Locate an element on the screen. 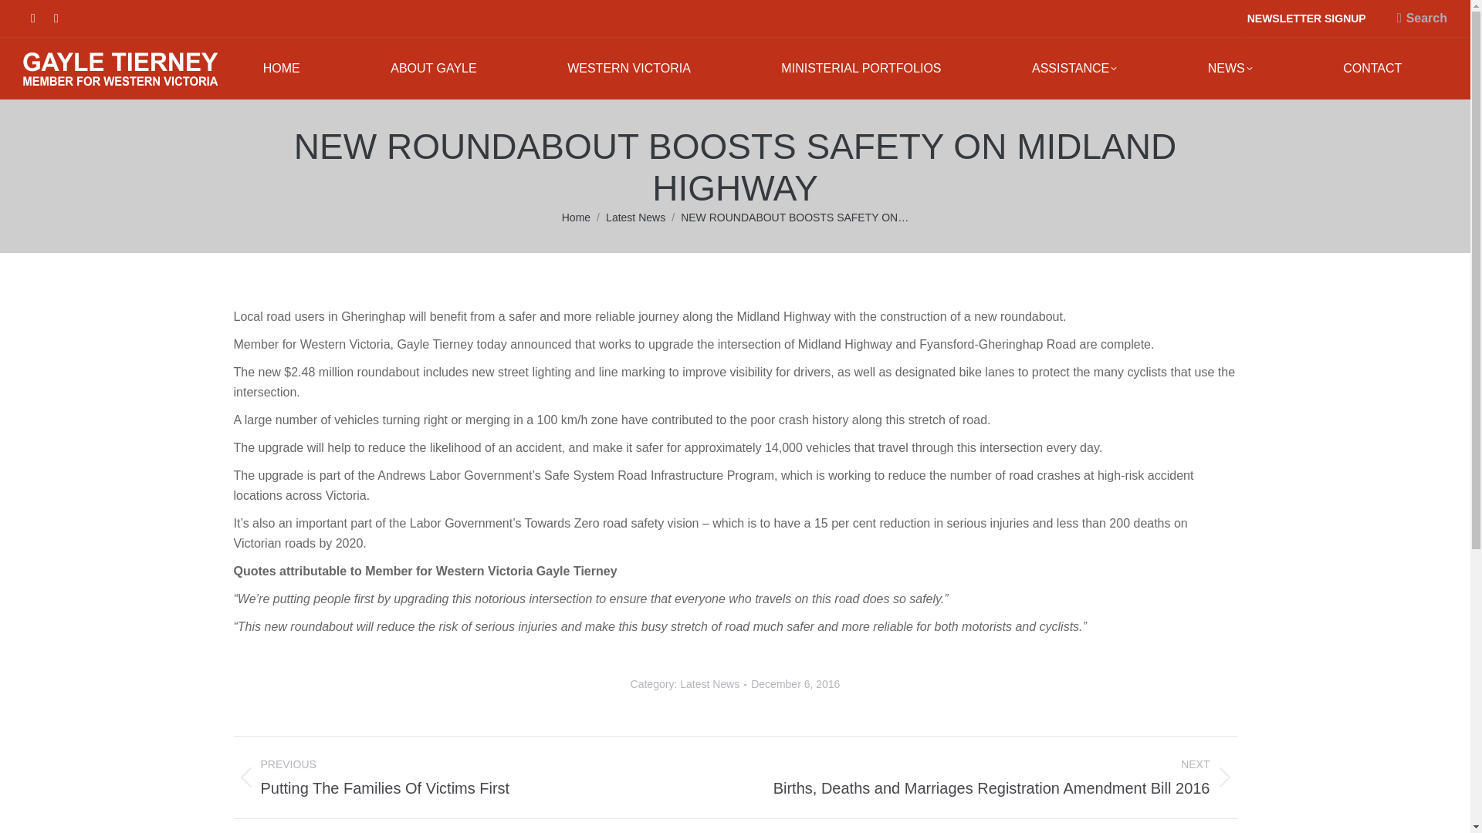 This screenshot has height=833, width=1482. Instagram page opens in new window is located at coordinates (56, 18).